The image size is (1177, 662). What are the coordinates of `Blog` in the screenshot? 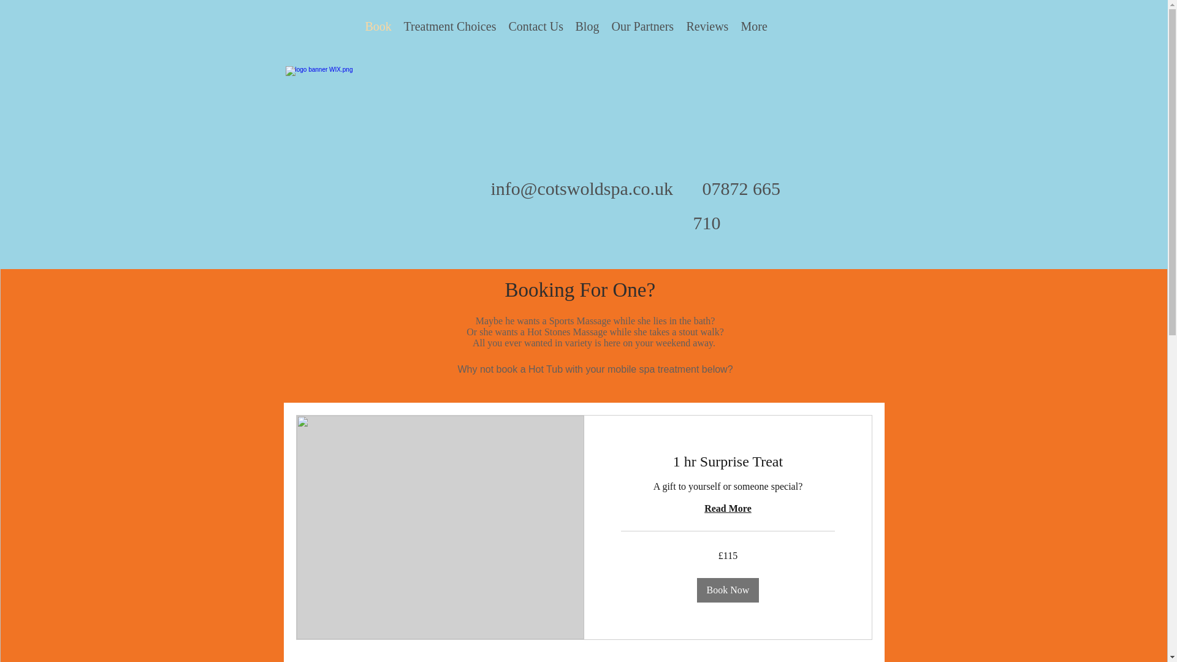 It's located at (586, 26).